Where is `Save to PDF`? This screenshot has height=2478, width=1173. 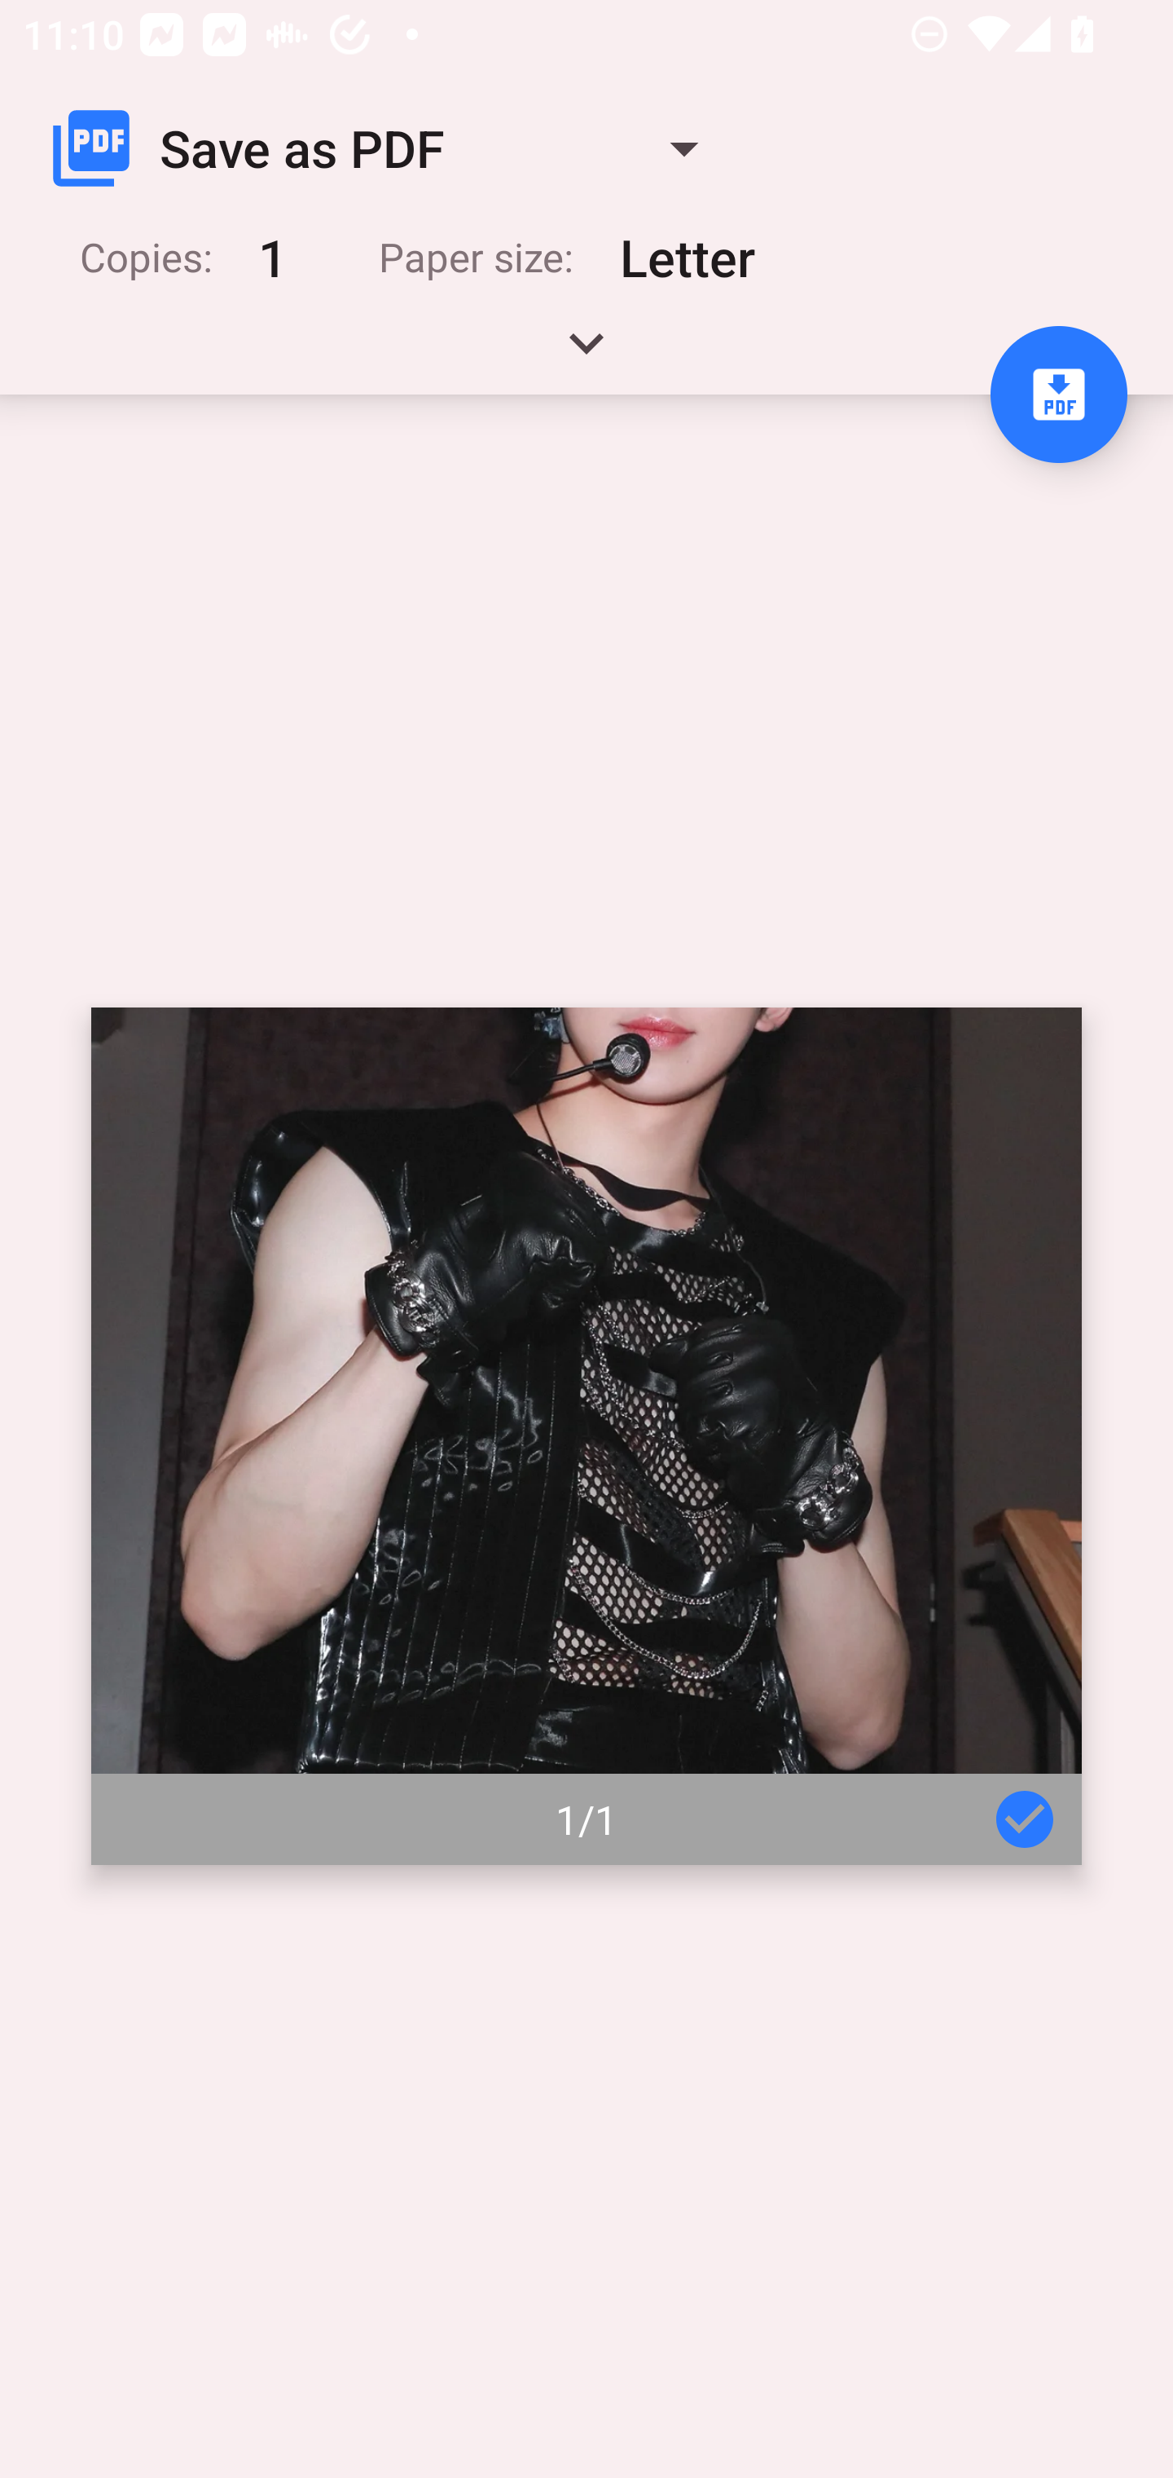 Save to PDF is located at coordinates (1058, 395).